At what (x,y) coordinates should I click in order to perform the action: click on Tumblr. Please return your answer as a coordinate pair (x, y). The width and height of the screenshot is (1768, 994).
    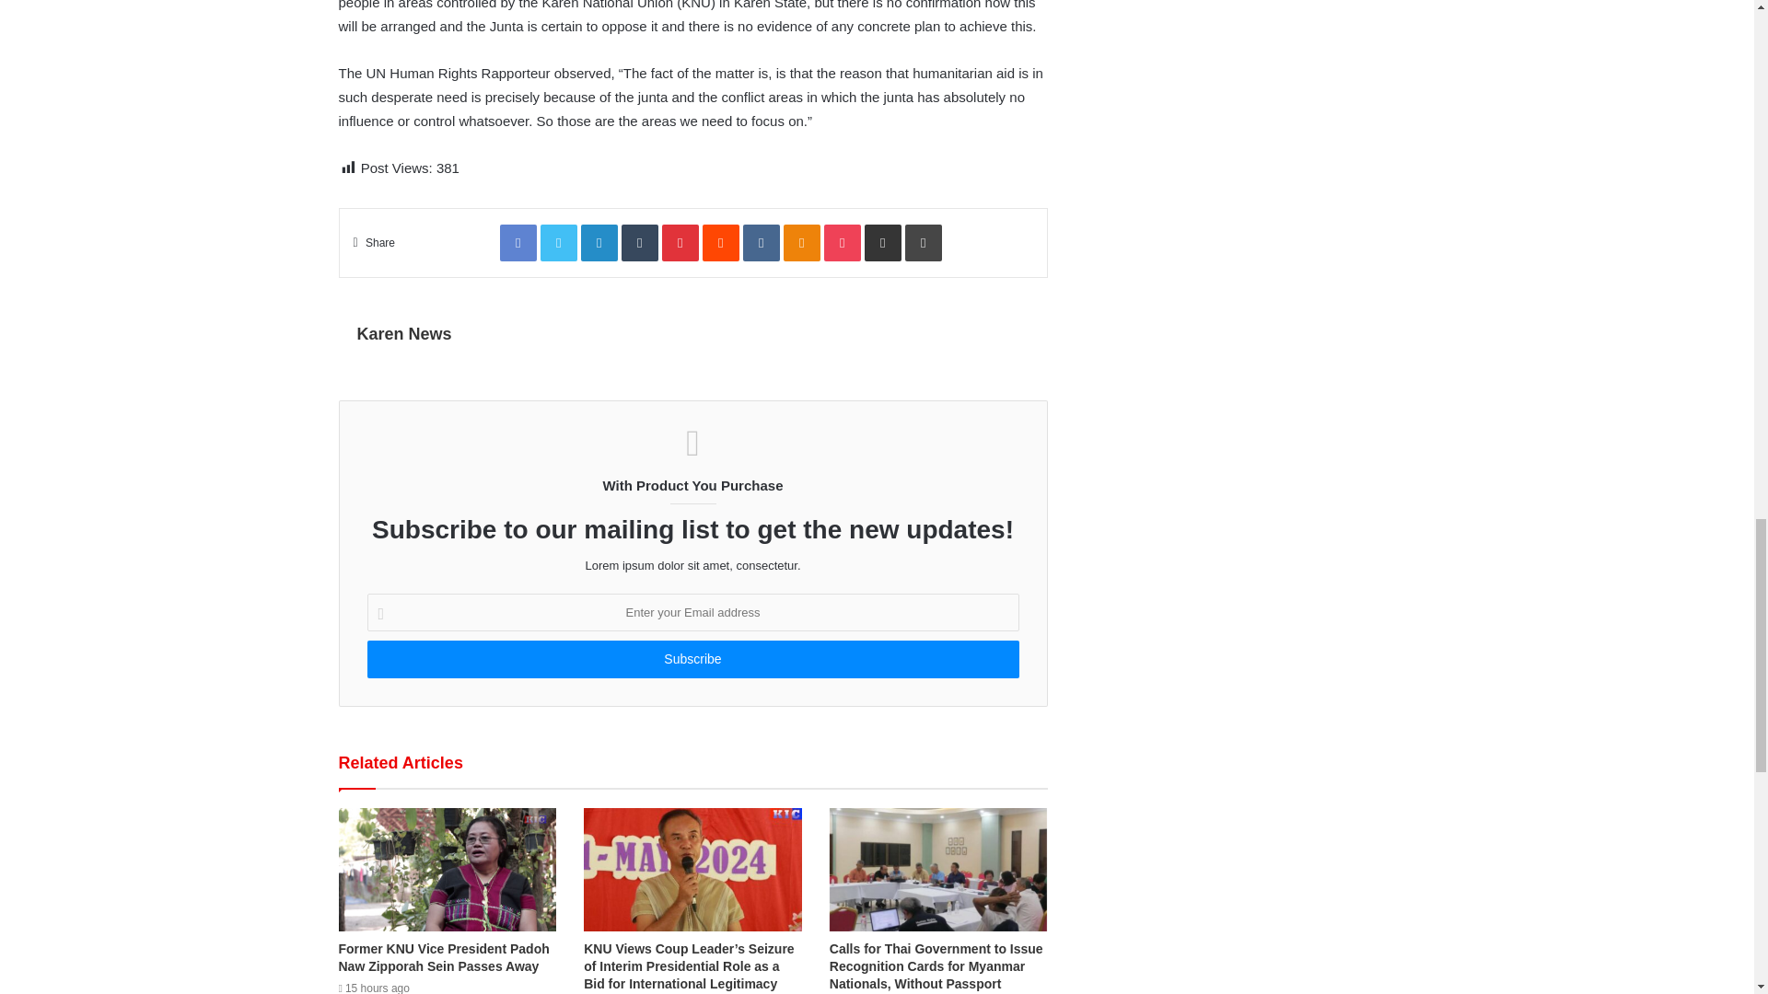
    Looking at the image, I should click on (639, 243).